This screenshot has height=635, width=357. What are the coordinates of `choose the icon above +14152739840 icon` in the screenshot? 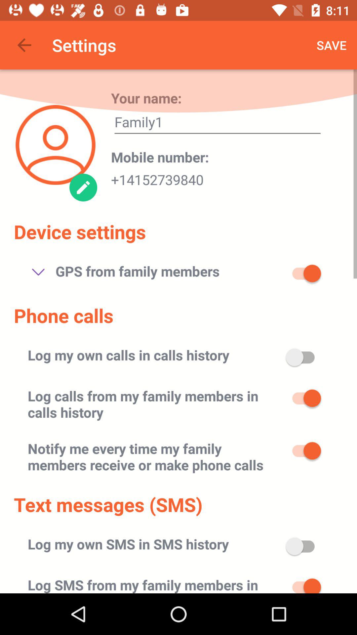 It's located at (160, 157).